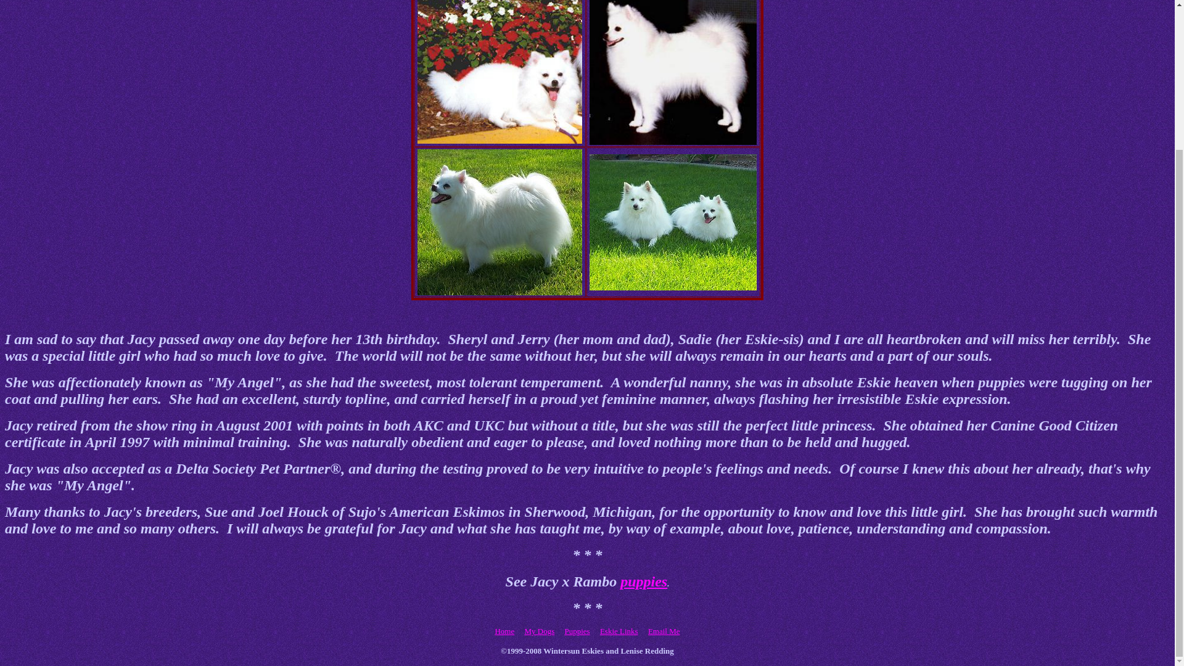 The height and width of the screenshot is (666, 1184). I want to click on My Dogs, so click(539, 631).